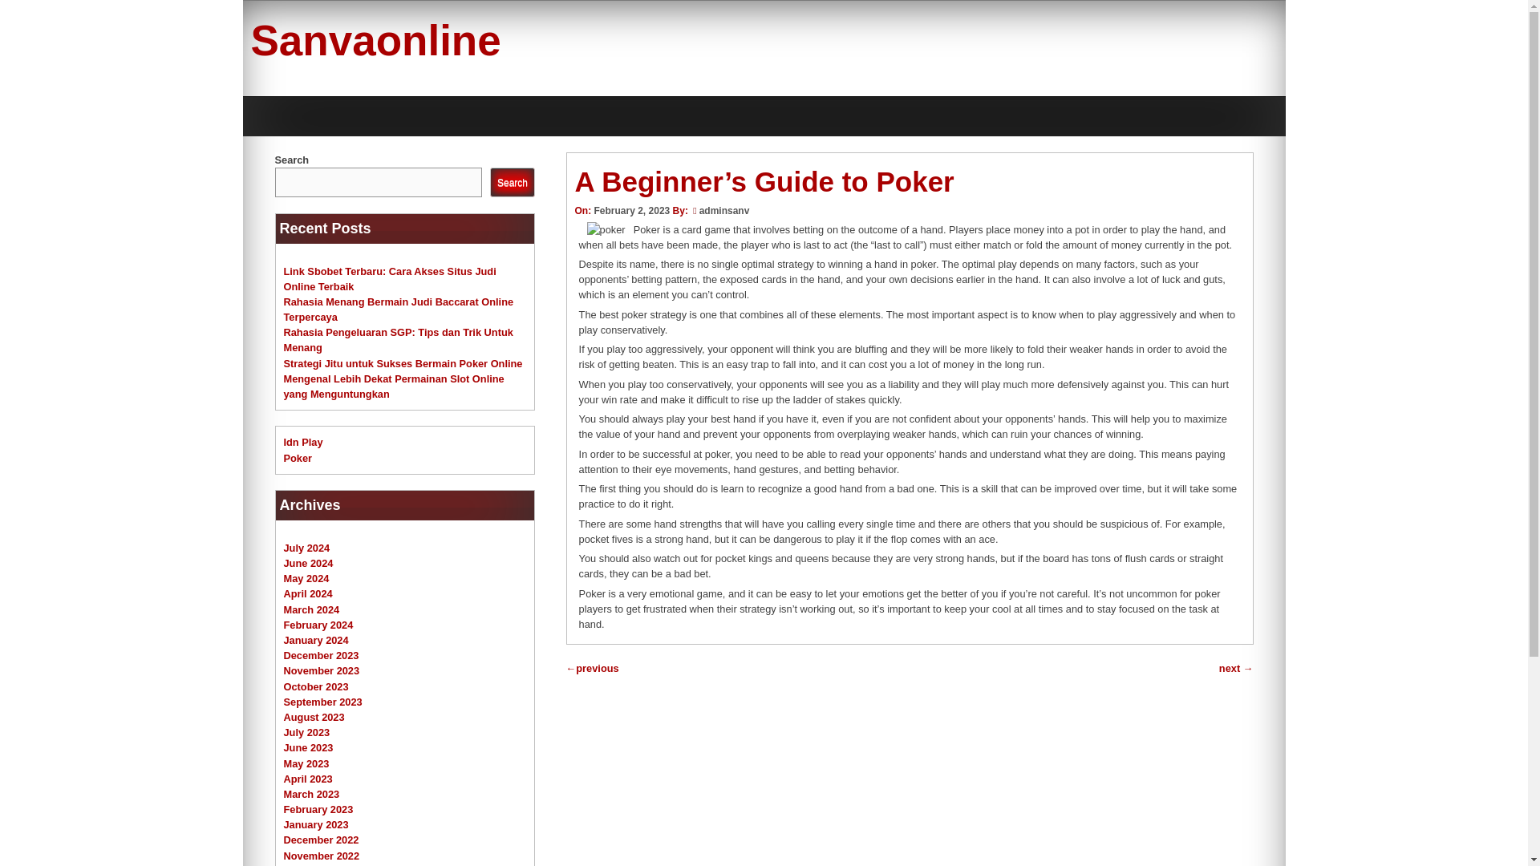 This screenshot has width=1540, height=866. What do you see at coordinates (316, 865) in the screenshot?
I see `October 2022` at bounding box center [316, 865].